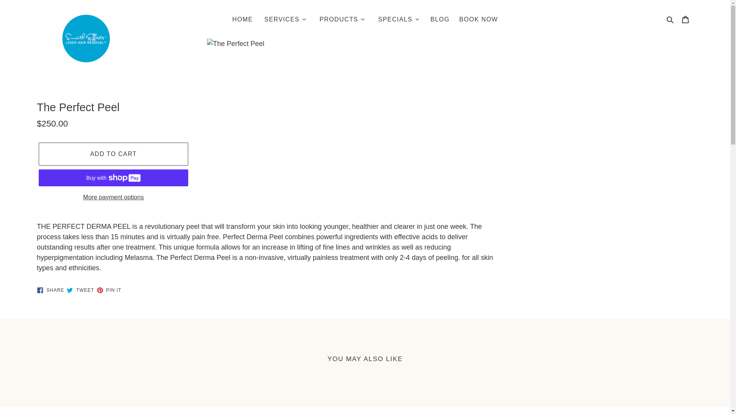 The image size is (736, 414). Describe the element at coordinates (440, 19) in the screenshot. I see `BLOG` at that location.